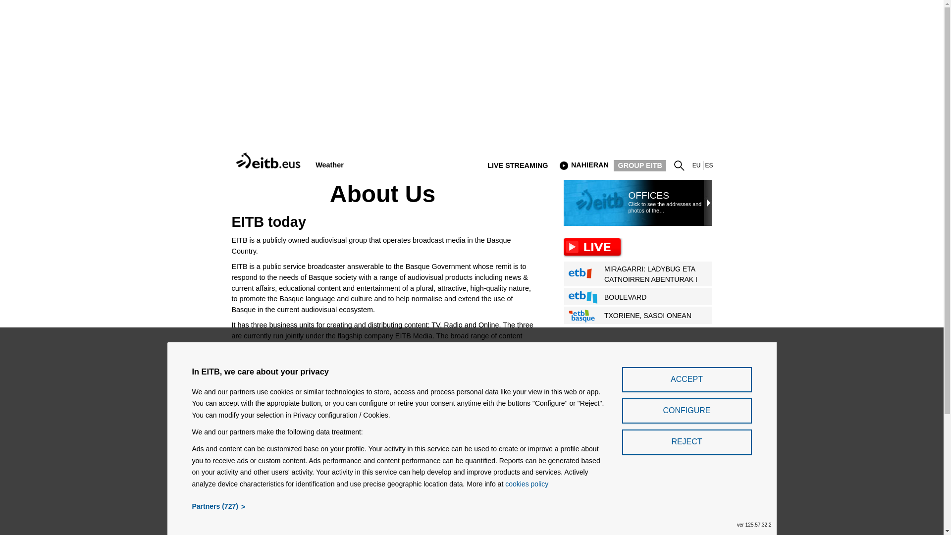  Describe the element at coordinates (638, 480) in the screenshot. I see `EITB 2030 Strategy` at that location.